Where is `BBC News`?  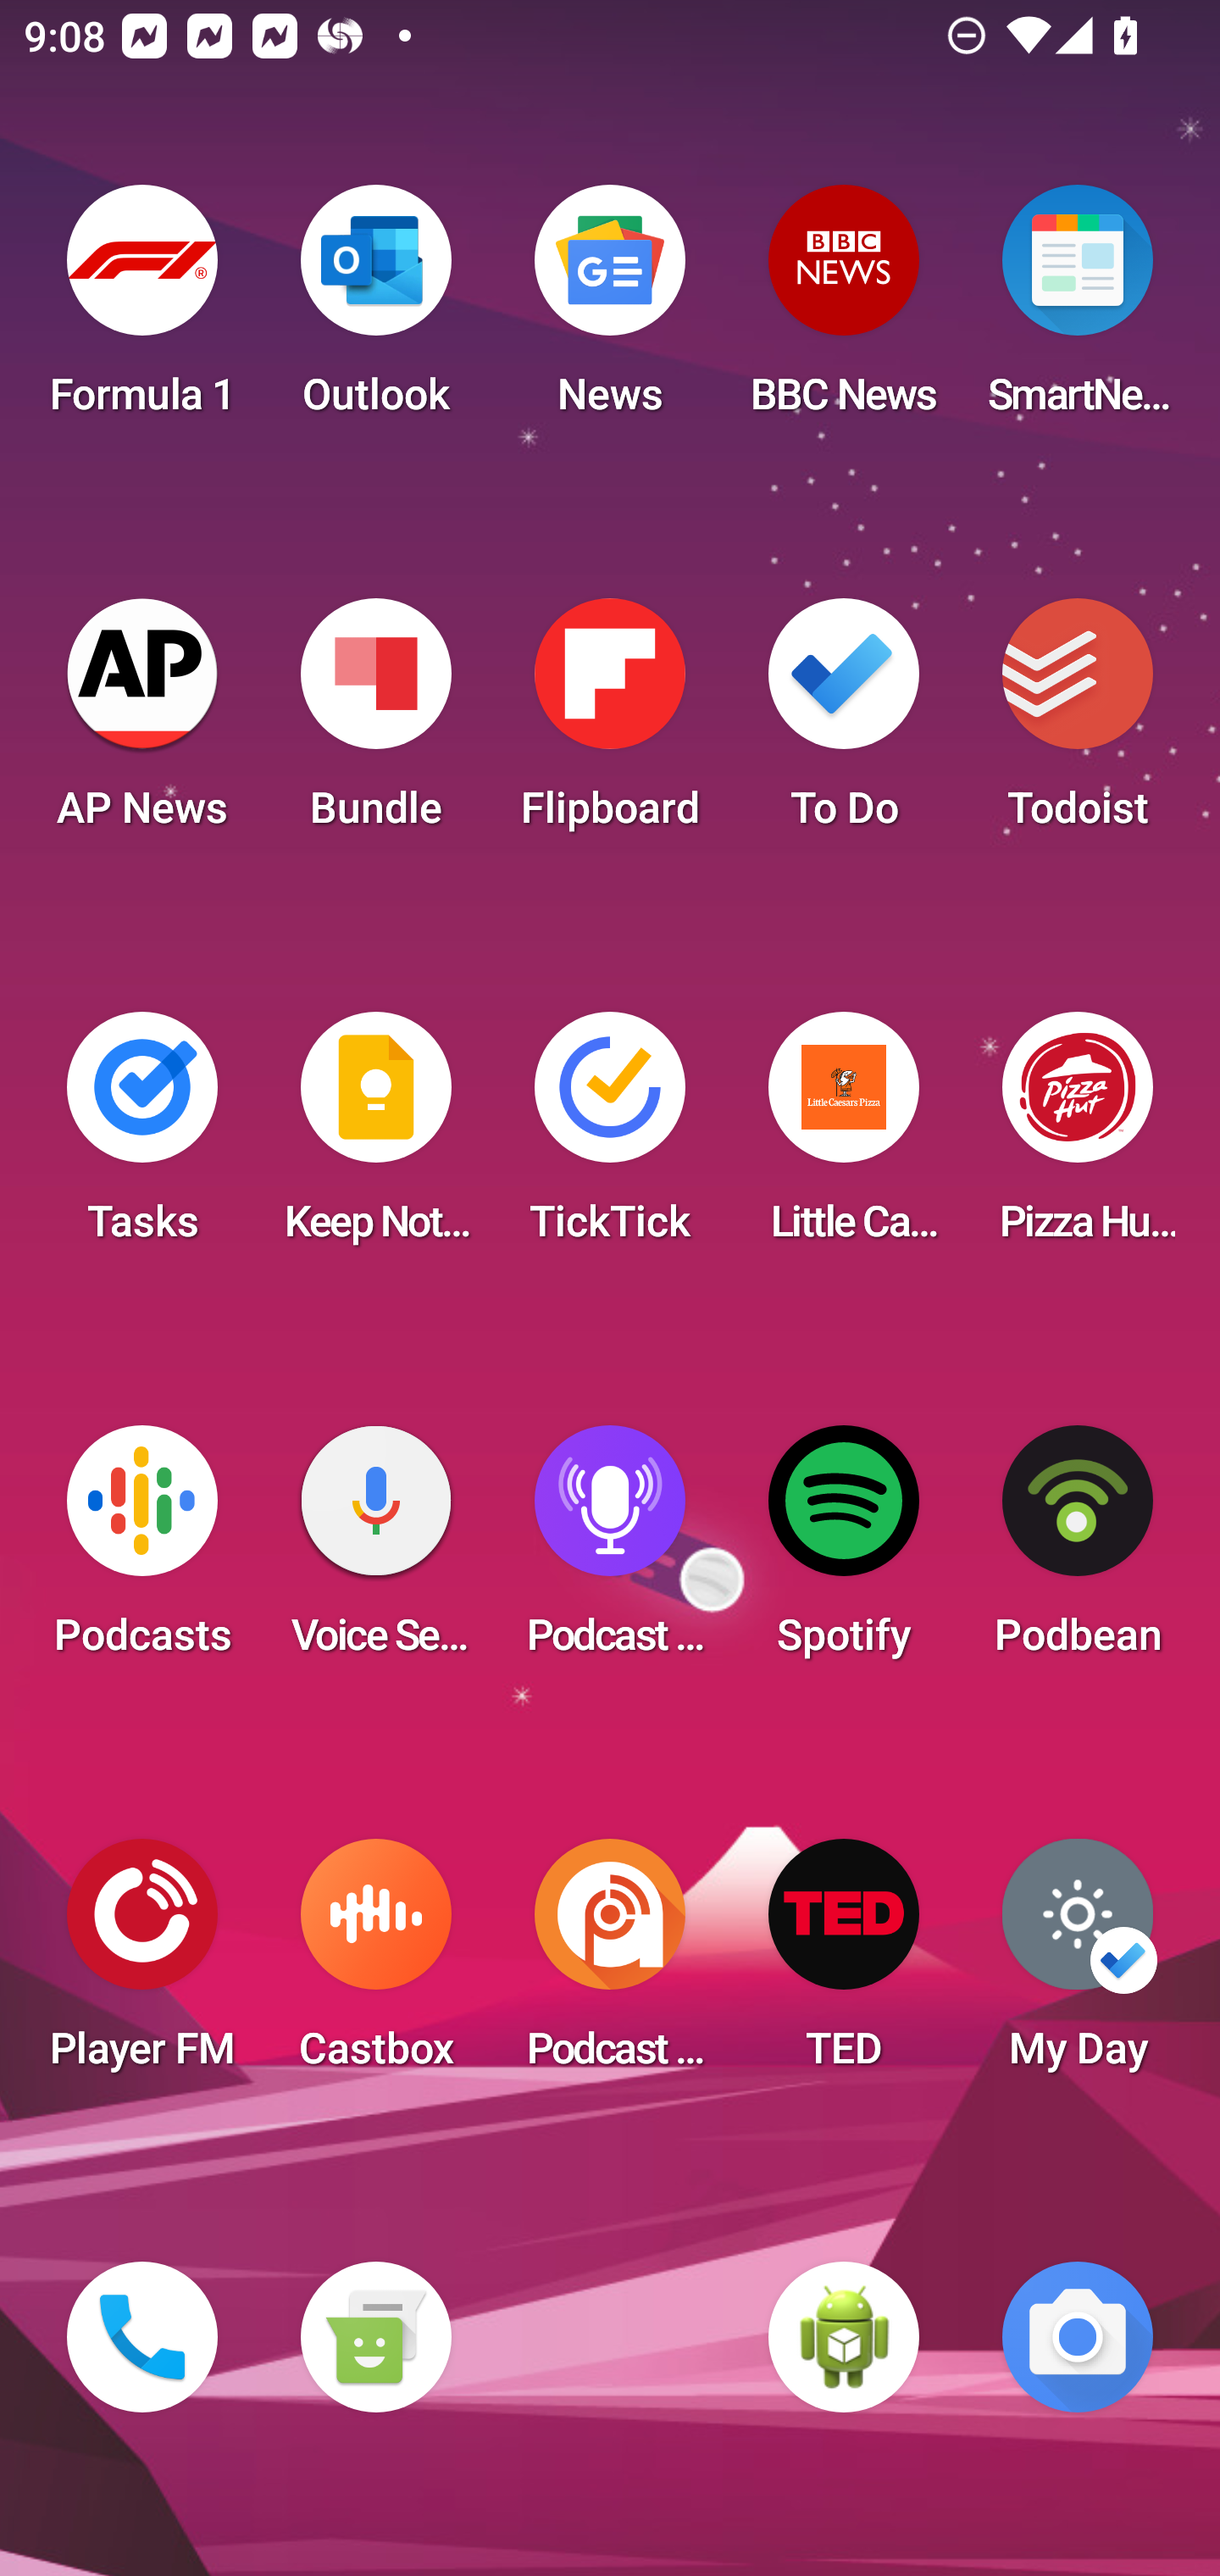 BBC News is located at coordinates (844, 310).